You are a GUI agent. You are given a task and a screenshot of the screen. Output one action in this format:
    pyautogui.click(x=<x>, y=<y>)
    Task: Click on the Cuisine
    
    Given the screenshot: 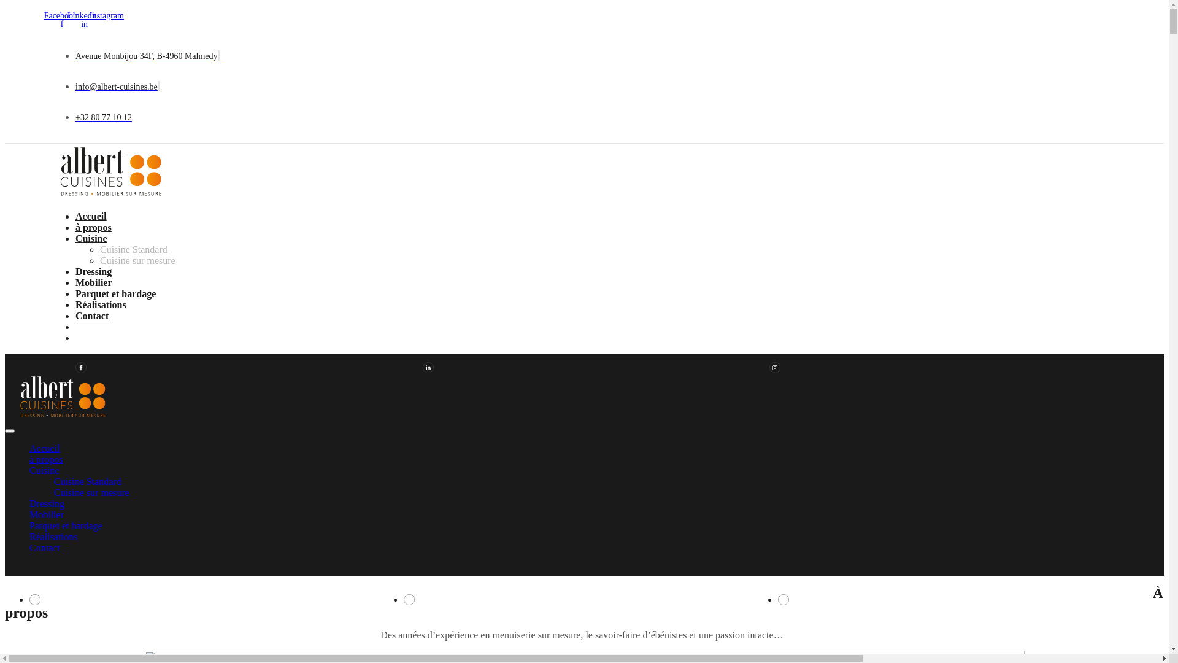 What is the action you would take?
    pyautogui.click(x=91, y=238)
    